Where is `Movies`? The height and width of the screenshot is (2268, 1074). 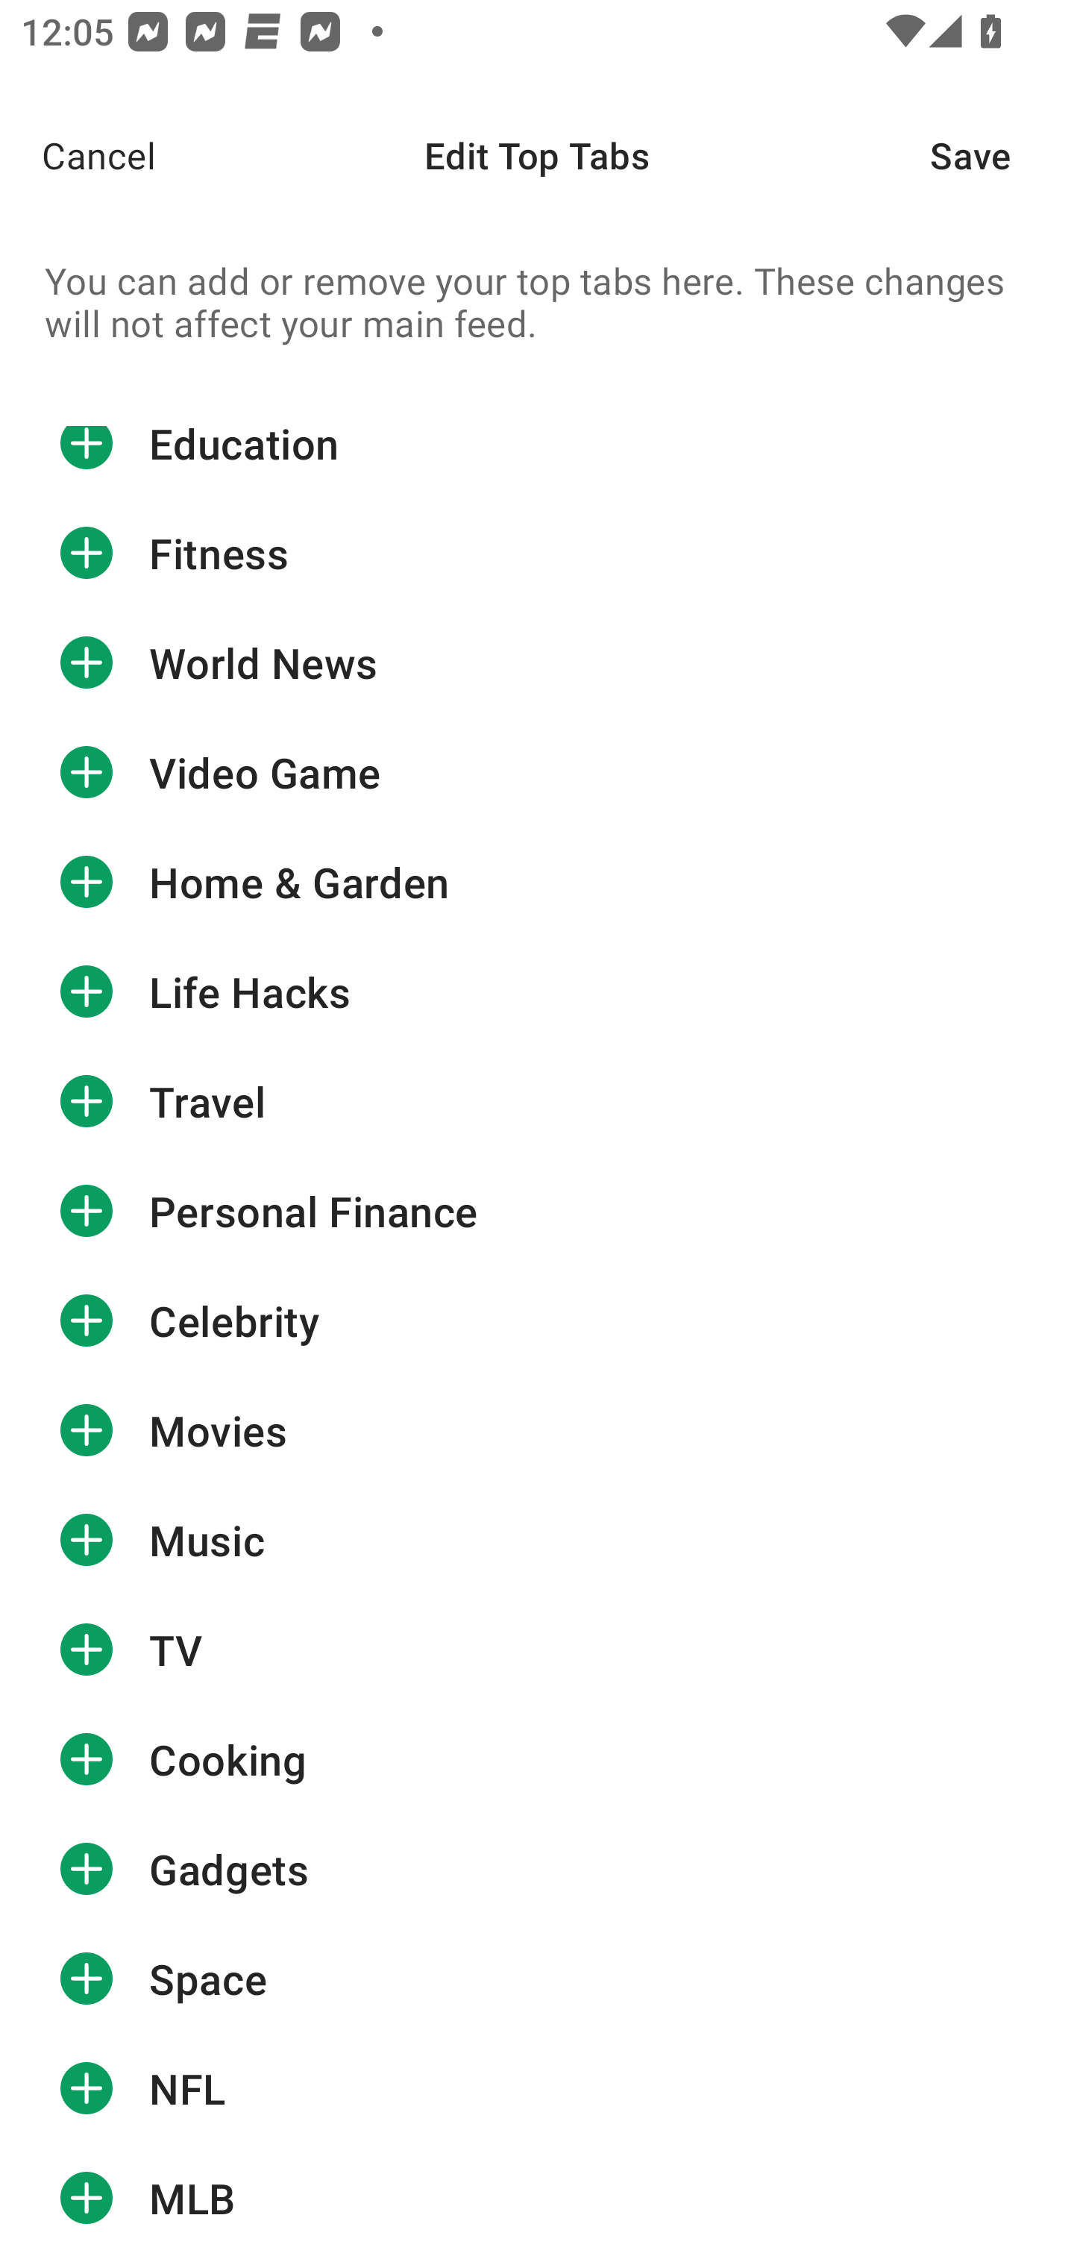 Movies is located at coordinates (537, 1431).